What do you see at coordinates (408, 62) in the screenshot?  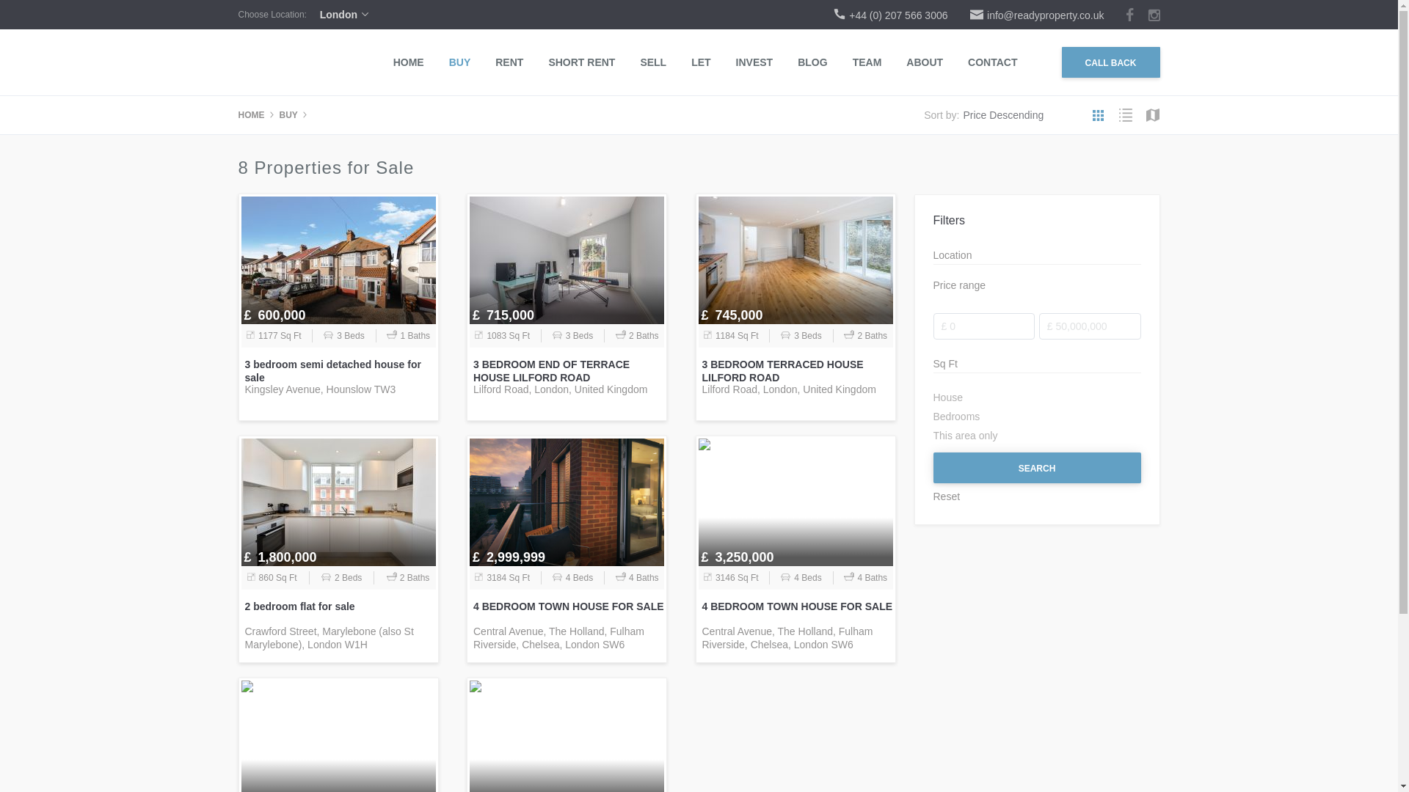 I see `HOME` at bounding box center [408, 62].